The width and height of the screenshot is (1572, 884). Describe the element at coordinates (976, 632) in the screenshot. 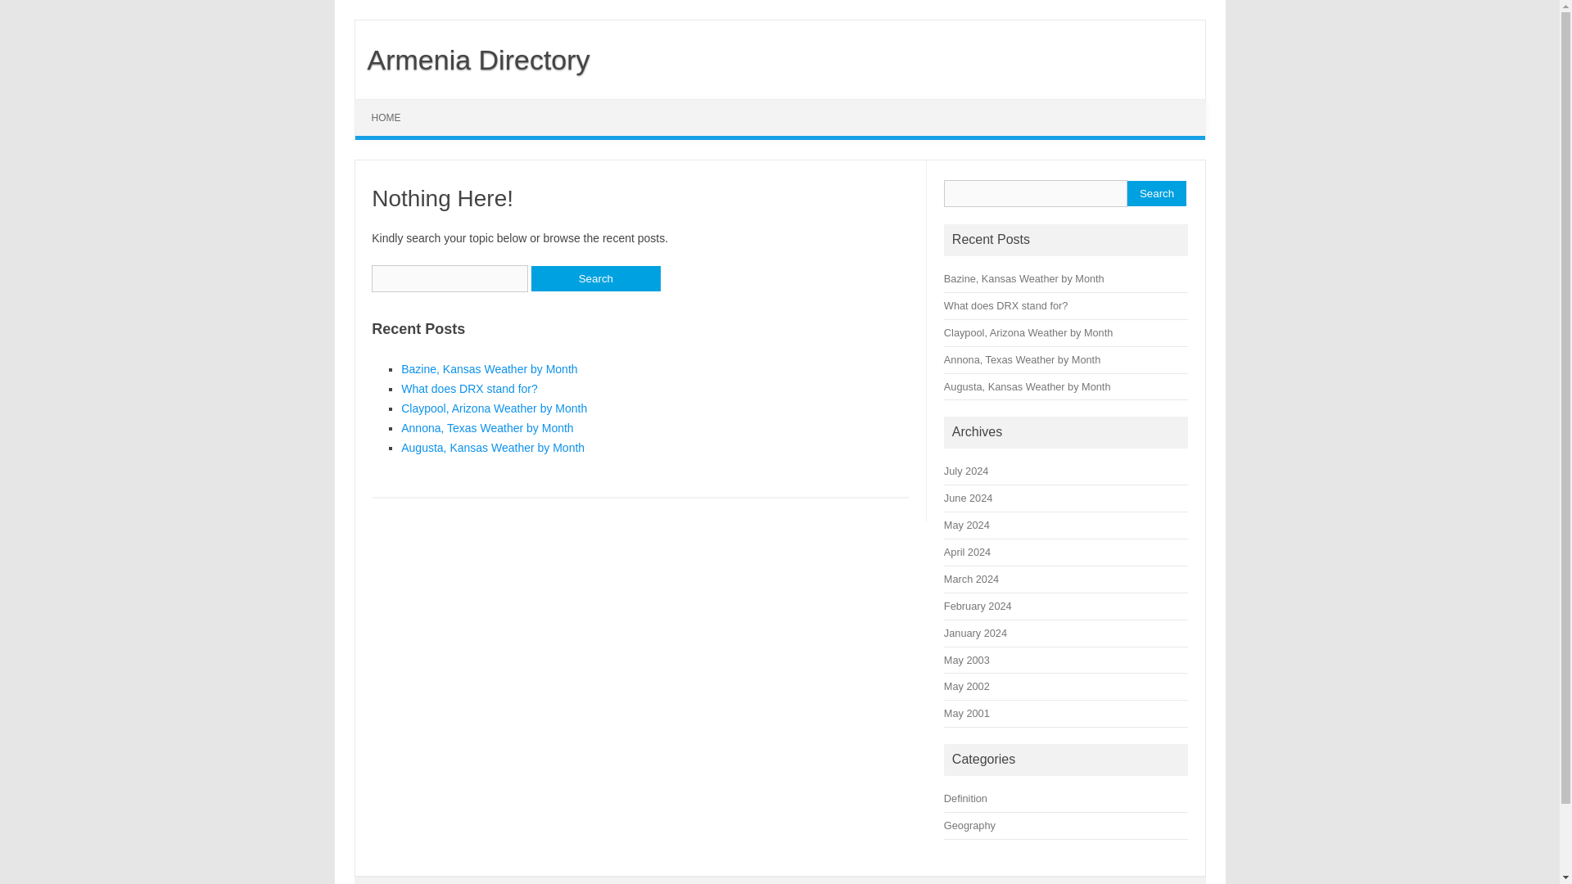

I see `January 2024` at that location.